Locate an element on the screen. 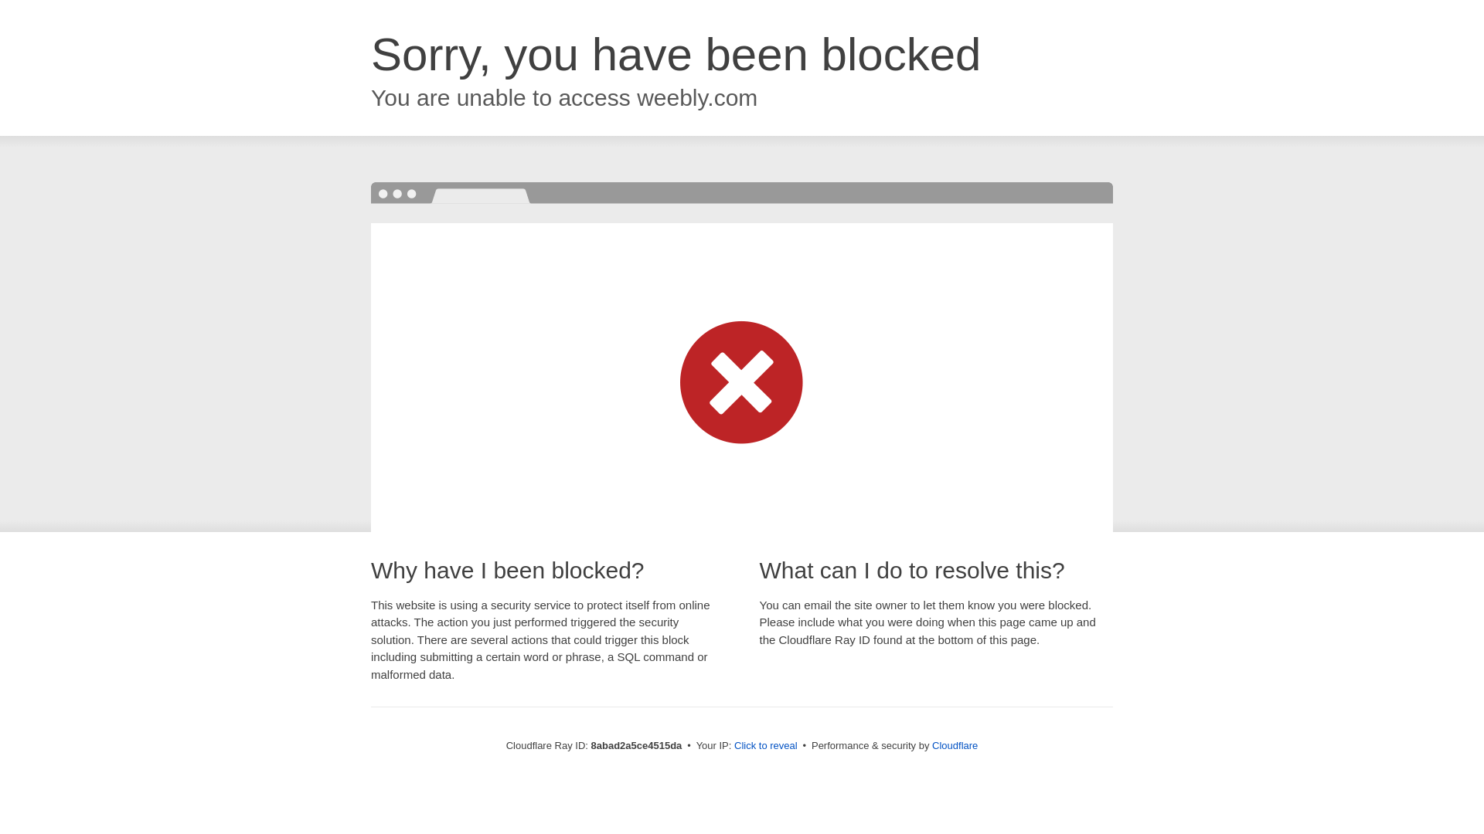  Click to reveal is located at coordinates (766, 746).